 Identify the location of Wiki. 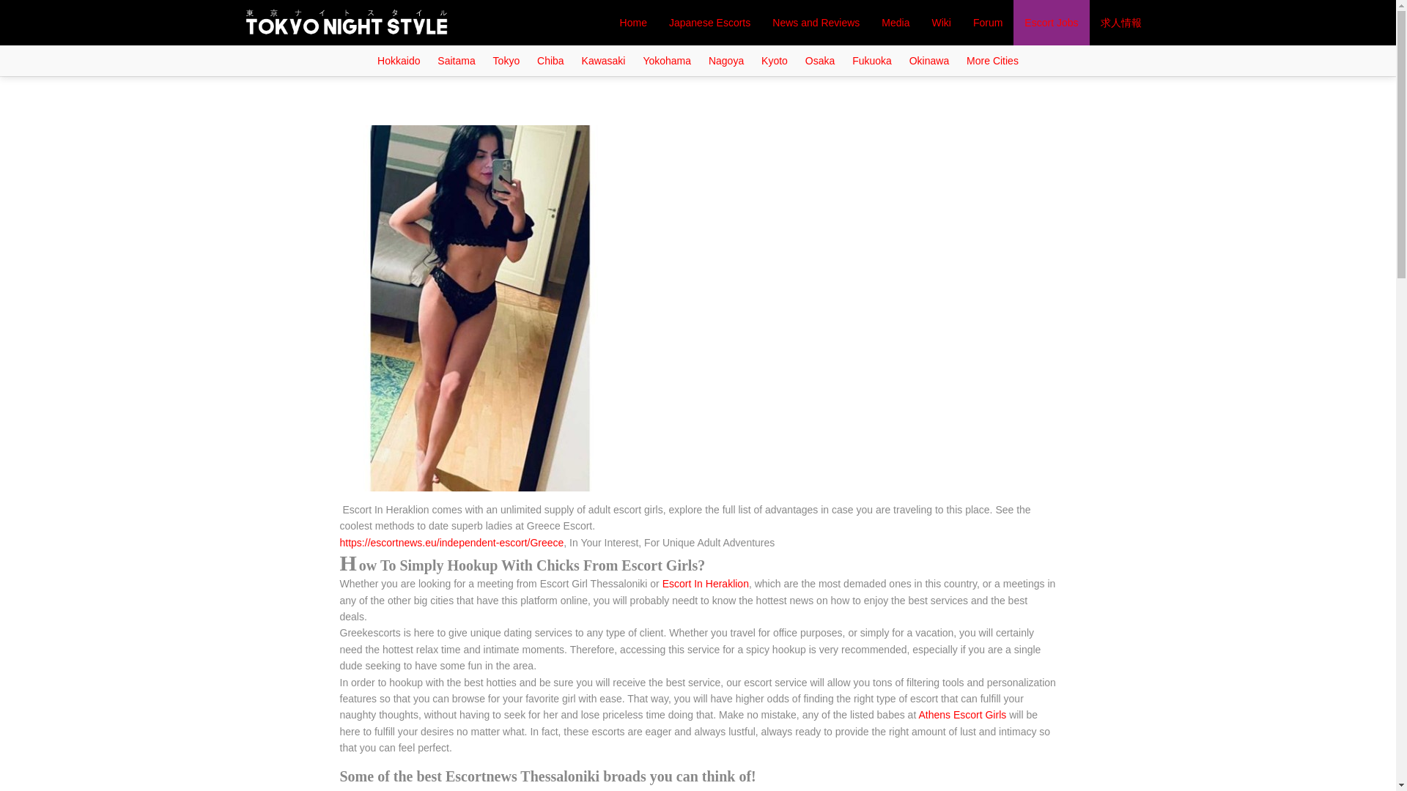
(940, 22).